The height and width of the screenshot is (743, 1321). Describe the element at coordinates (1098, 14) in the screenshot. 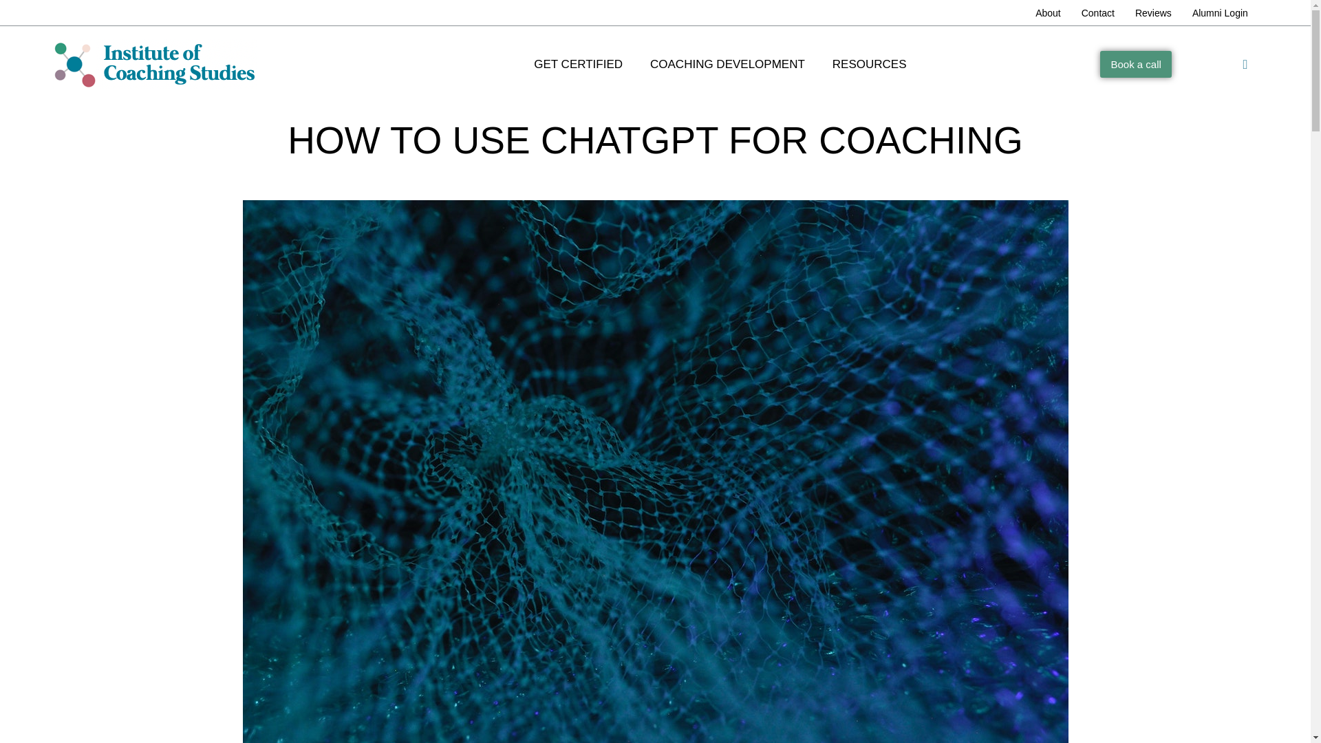

I see `Contact` at that location.